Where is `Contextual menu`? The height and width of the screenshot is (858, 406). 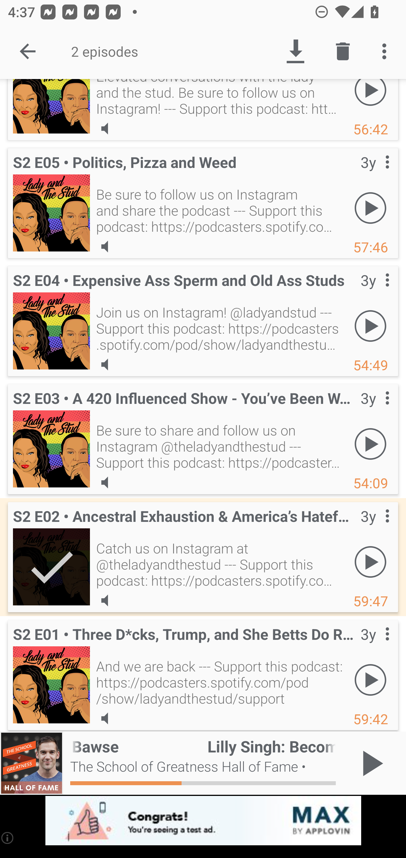
Contextual menu is located at coordinates (375, 291).